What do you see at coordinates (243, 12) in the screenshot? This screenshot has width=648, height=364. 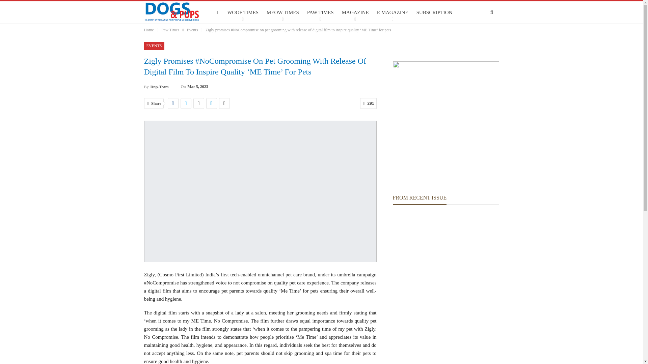 I see `WOOF TIMES` at bounding box center [243, 12].